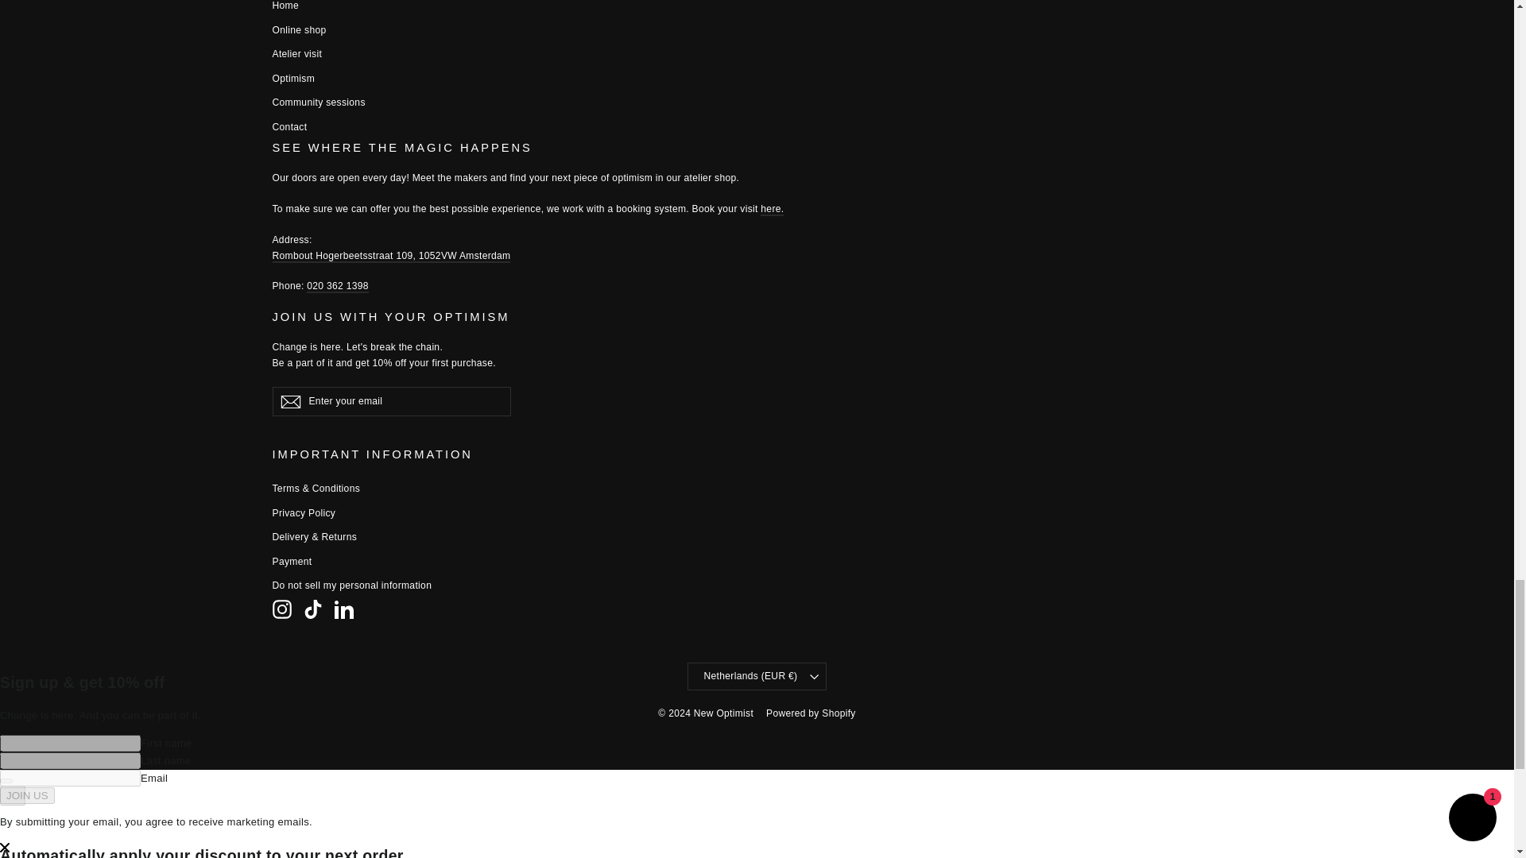  What do you see at coordinates (281, 609) in the screenshot?
I see `instagram` at bounding box center [281, 609].